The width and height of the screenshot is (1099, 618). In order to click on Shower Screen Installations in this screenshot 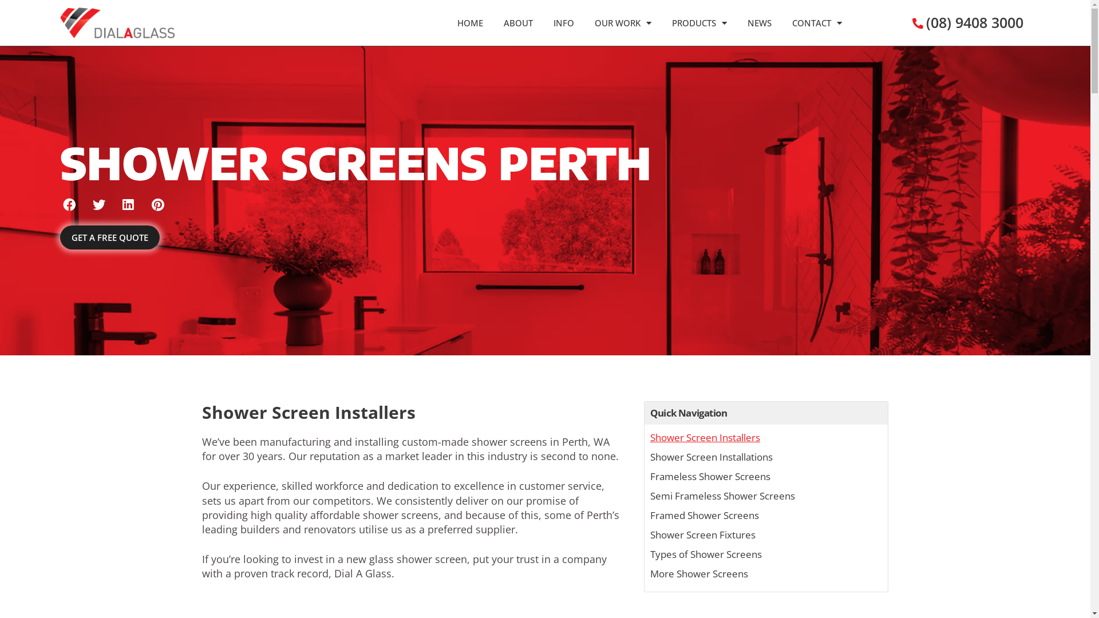, I will do `click(711, 457)`.